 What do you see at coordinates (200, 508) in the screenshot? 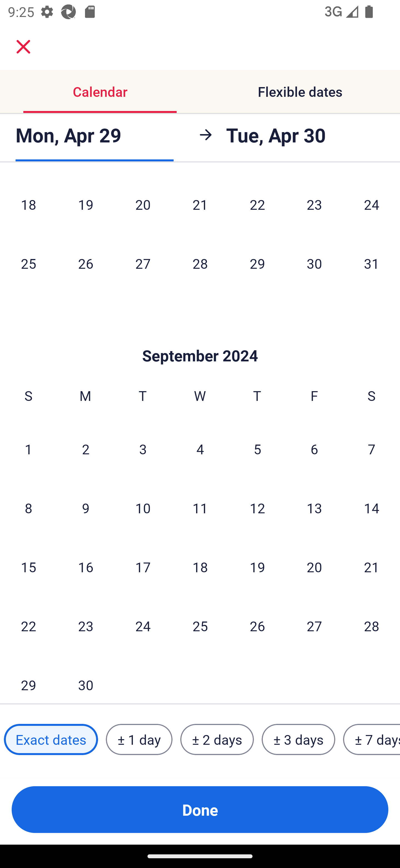
I see `11 Wednesday, September 11, 2024` at bounding box center [200, 508].